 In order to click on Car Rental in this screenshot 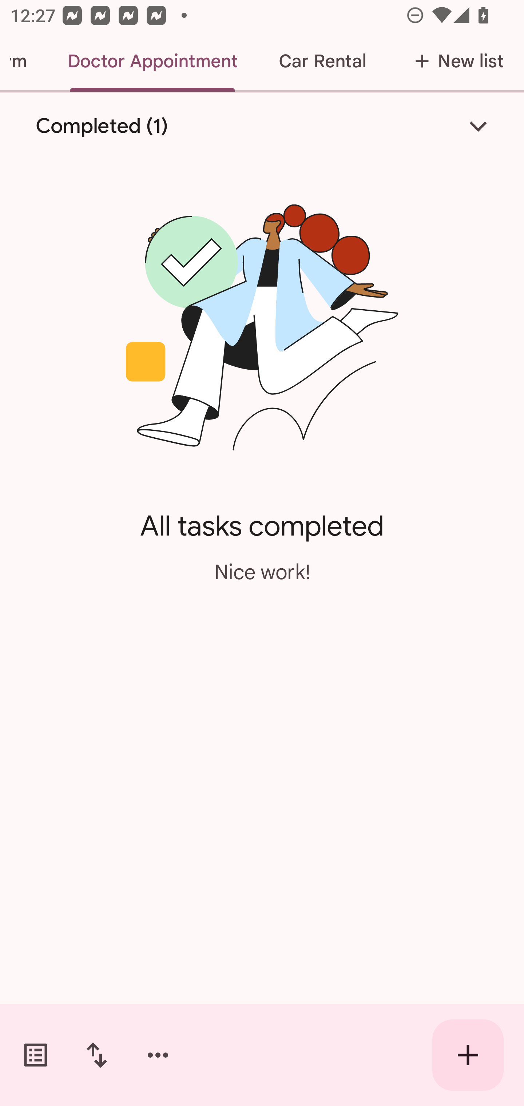, I will do `click(322, 61)`.